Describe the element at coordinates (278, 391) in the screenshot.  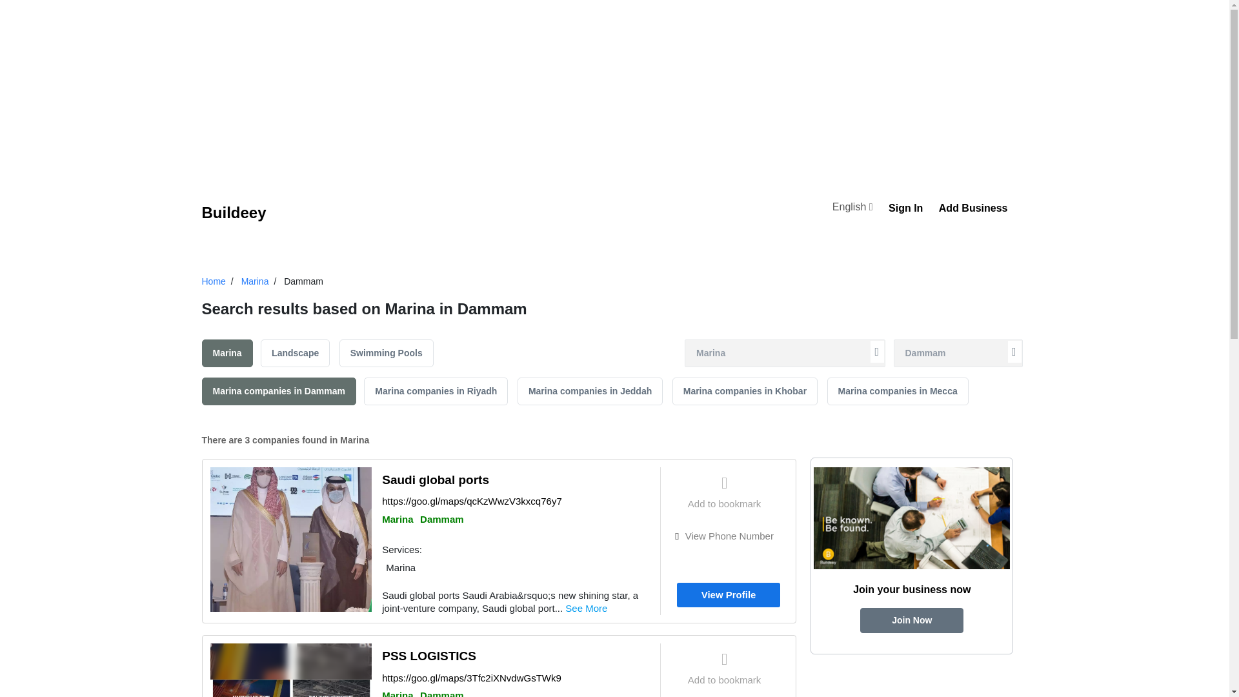
I see `Marina companies in Dammam` at that location.